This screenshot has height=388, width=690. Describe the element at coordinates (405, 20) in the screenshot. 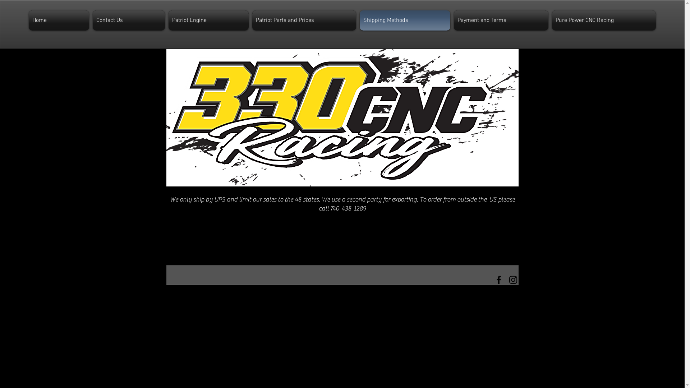

I see `Shipping Methods` at that location.